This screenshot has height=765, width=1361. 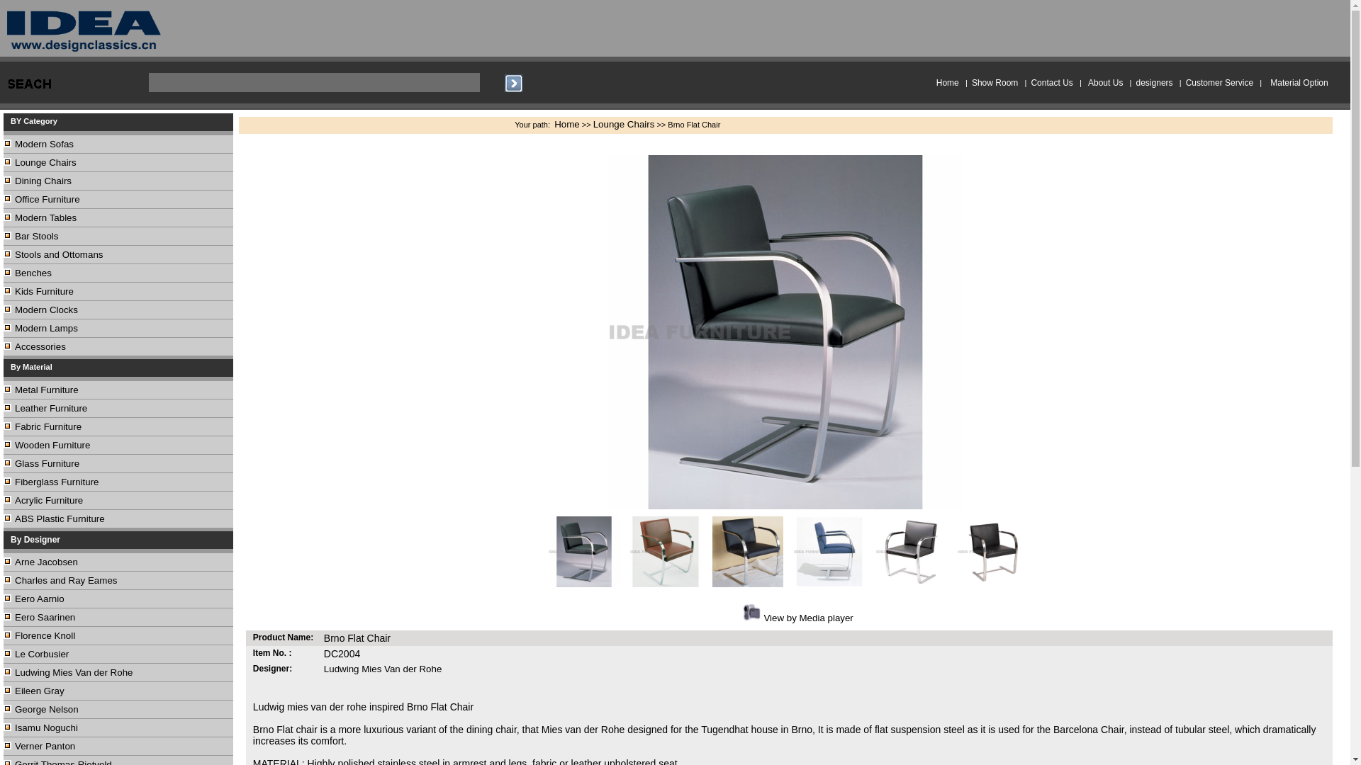 I want to click on Brno Flat Chair, so click(x=747, y=551).